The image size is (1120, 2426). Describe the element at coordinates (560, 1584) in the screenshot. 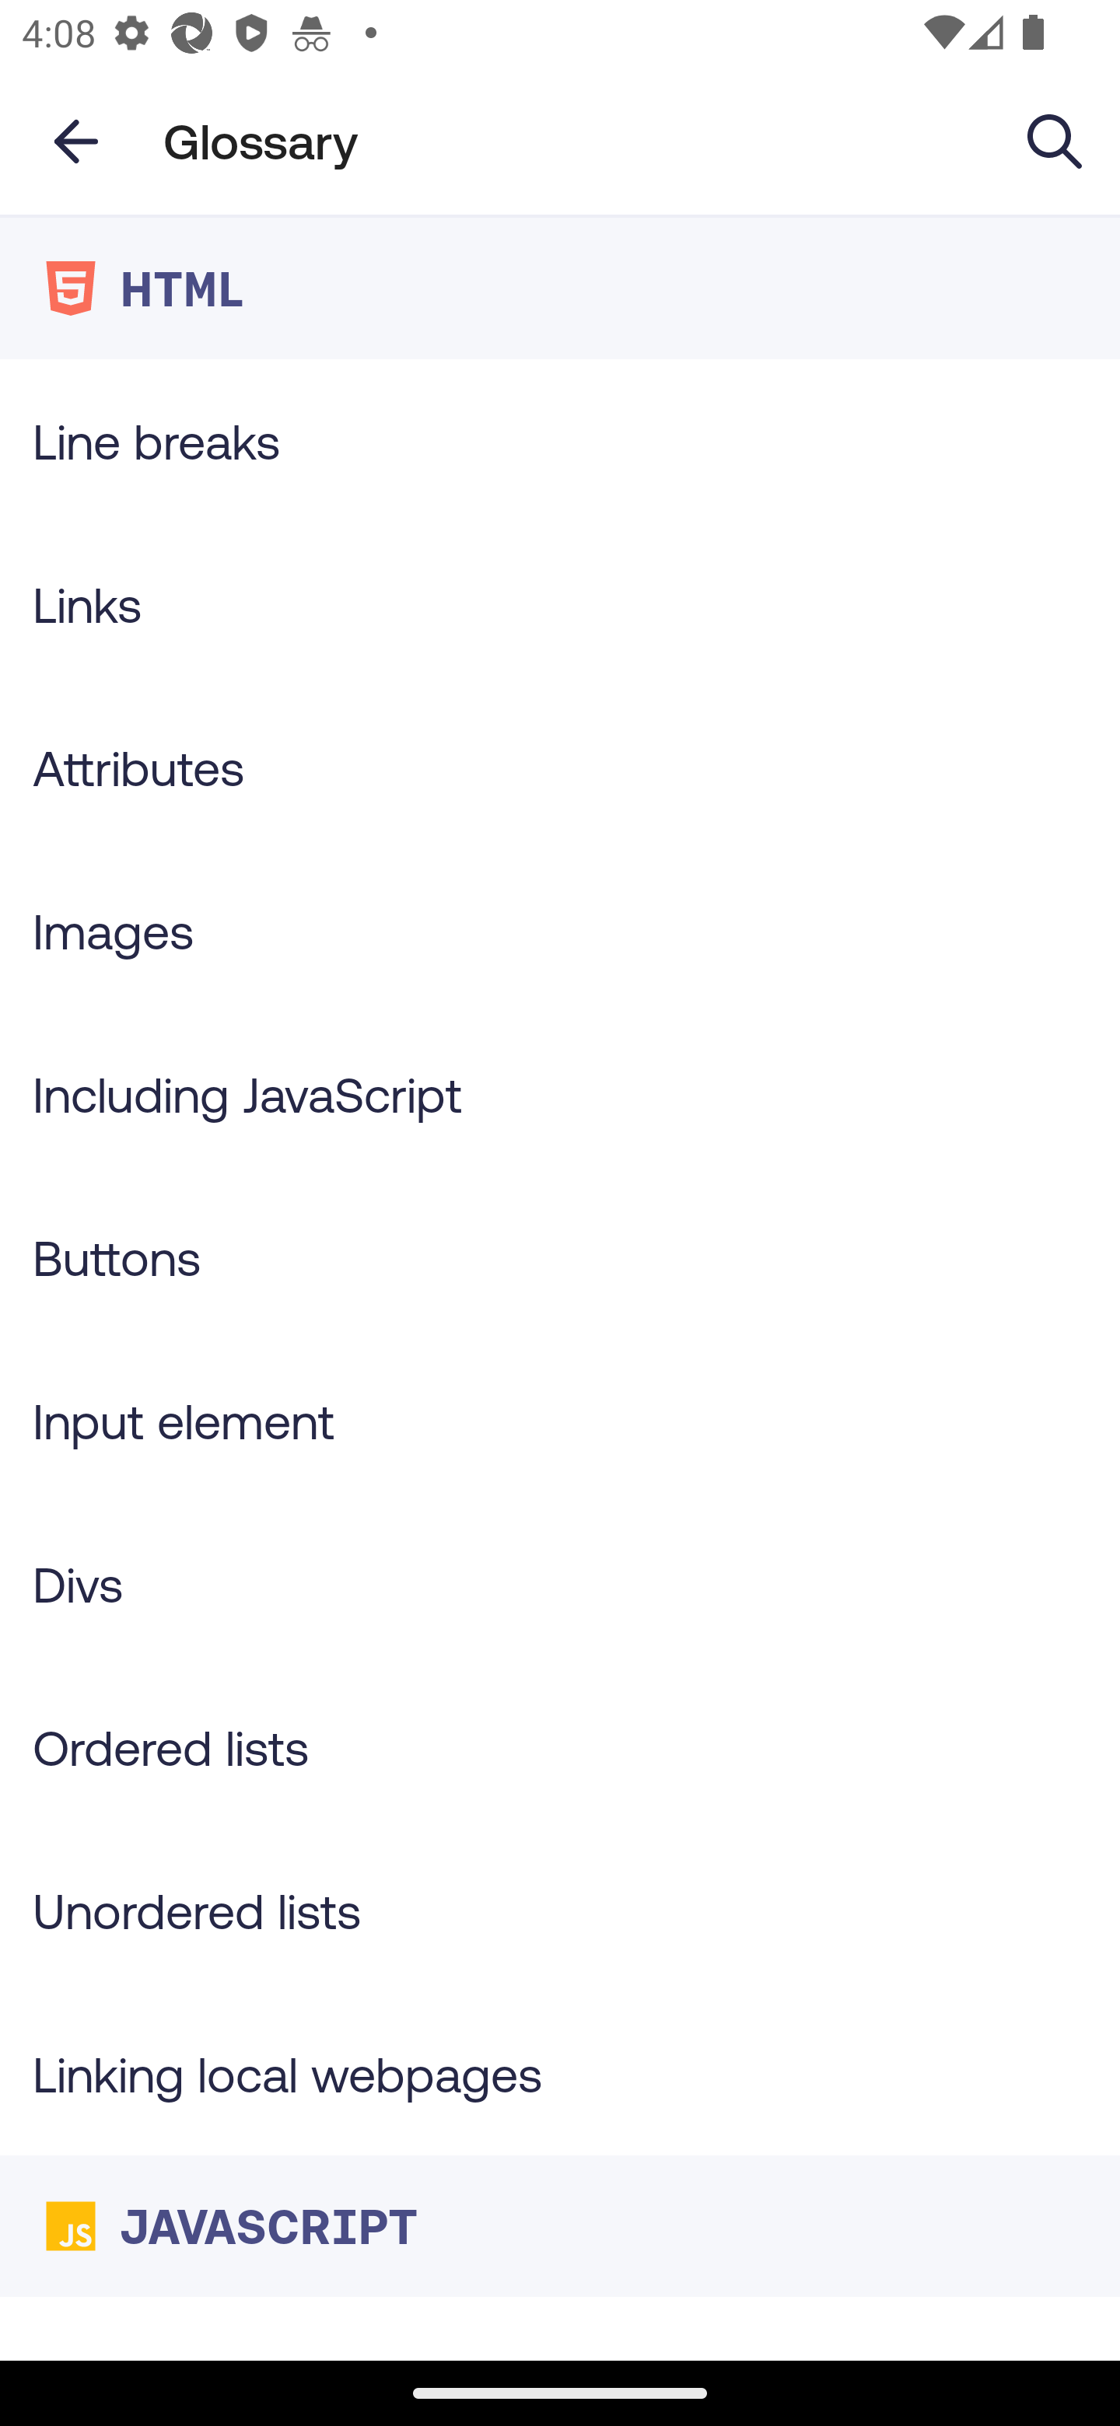

I see `Divs` at that location.